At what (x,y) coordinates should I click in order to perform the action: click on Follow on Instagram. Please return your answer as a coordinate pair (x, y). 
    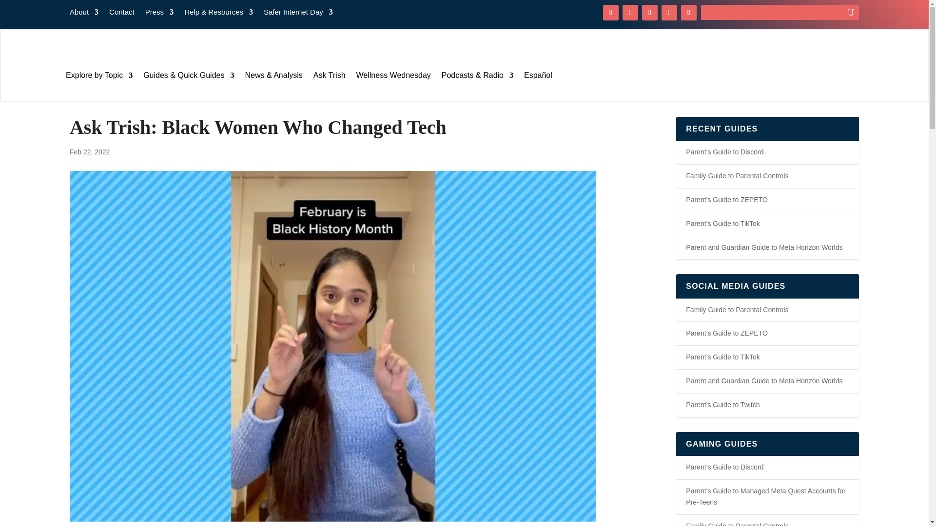
    Looking at the image, I should click on (650, 13).